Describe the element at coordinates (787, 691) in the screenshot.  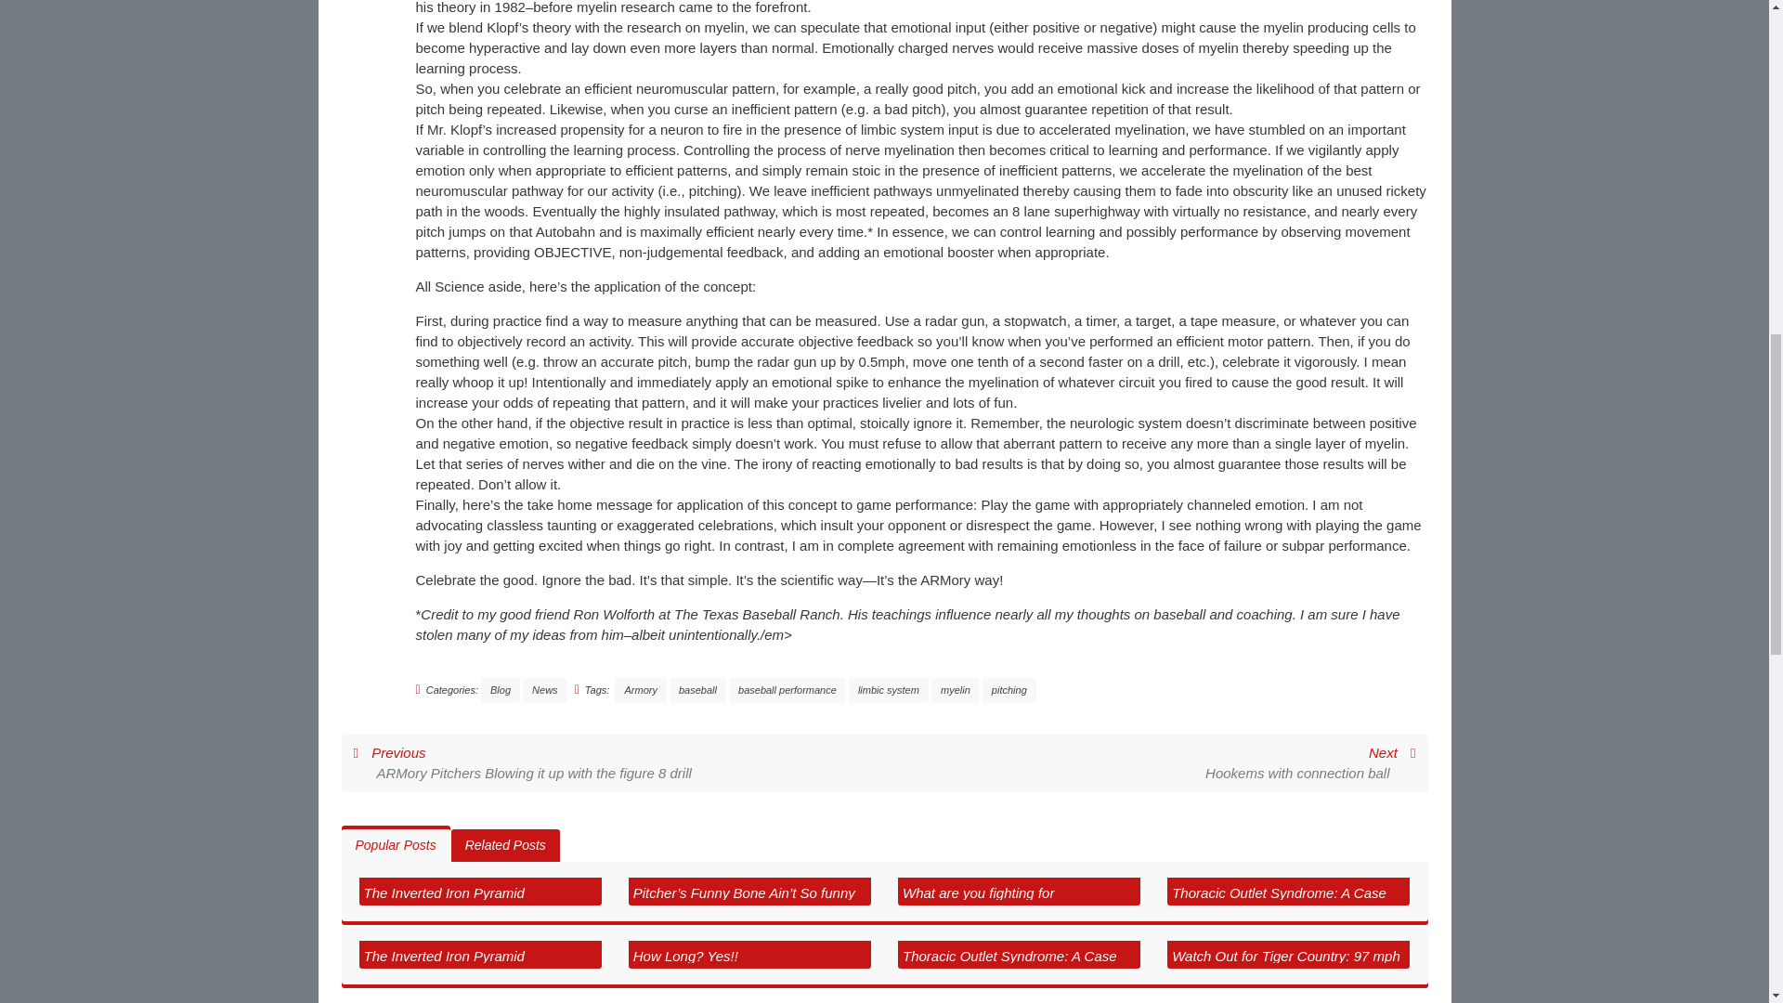
I see `baseball performance` at that location.